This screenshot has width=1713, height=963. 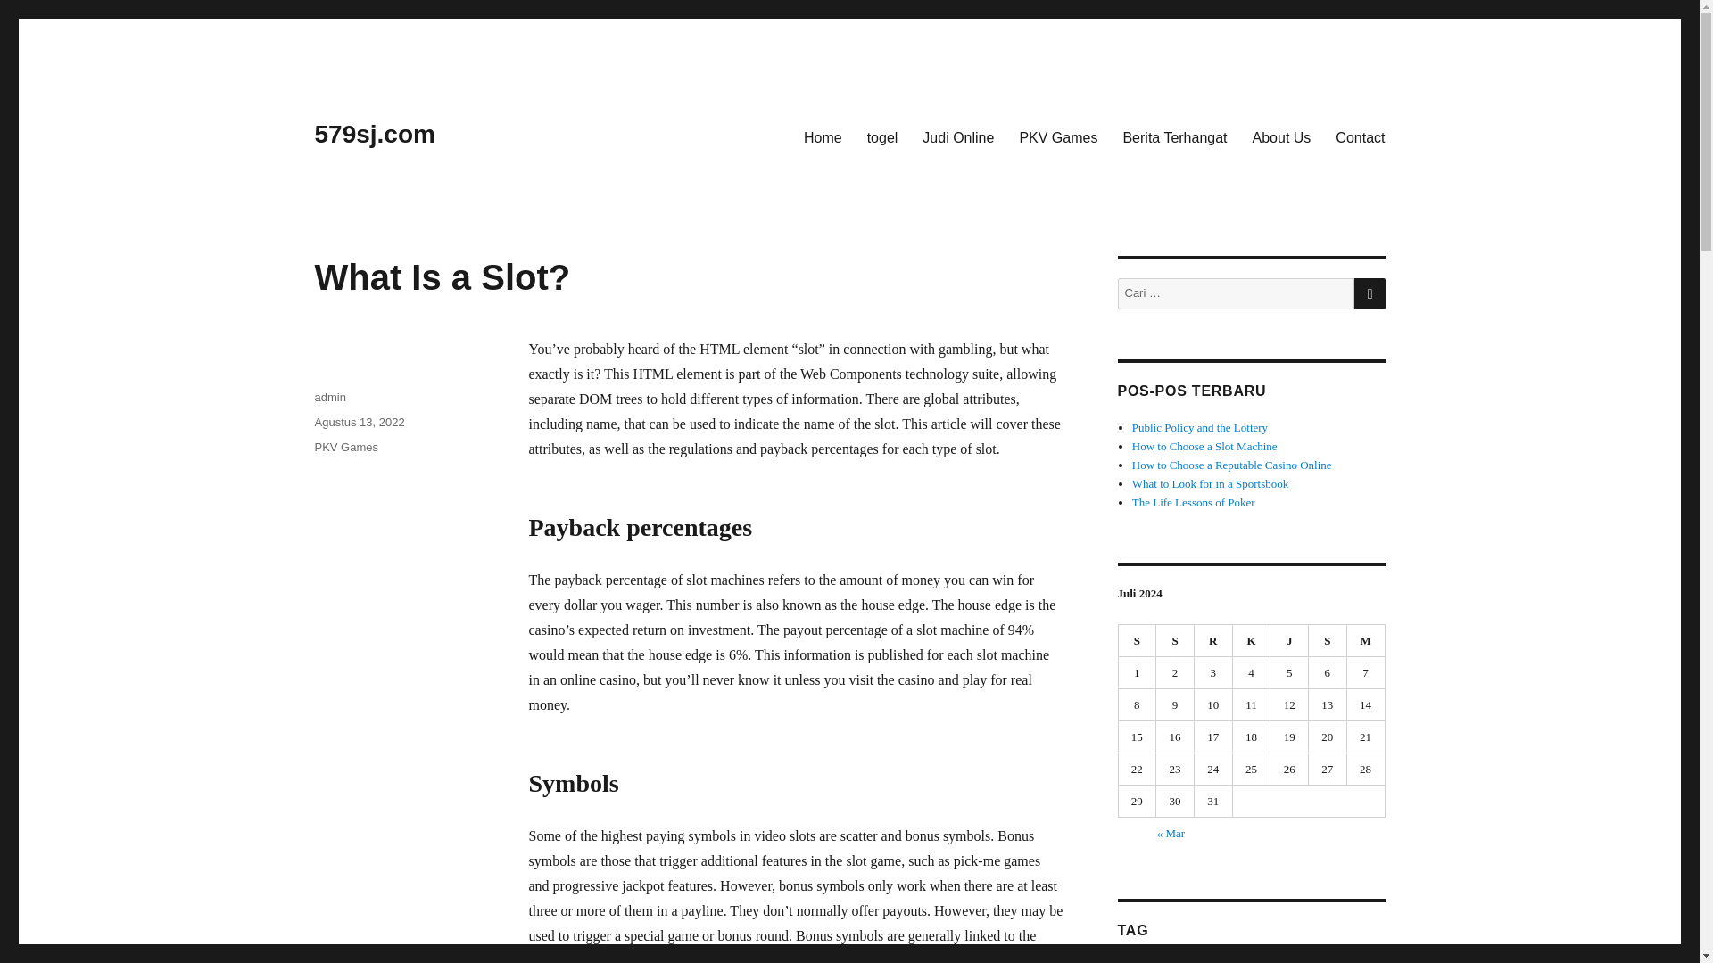 What do you see at coordinates (883, 136) in the screenshot?
I see `togel` at bounding box center [883, 136].